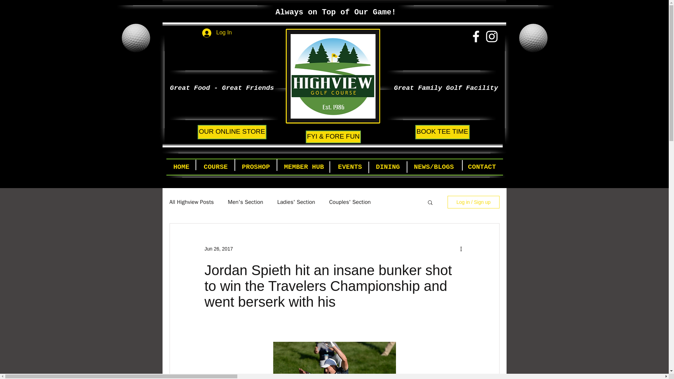 This screenshot has width=674, height=379. I want to click on Jun 26, 2017, so click(218, 248).